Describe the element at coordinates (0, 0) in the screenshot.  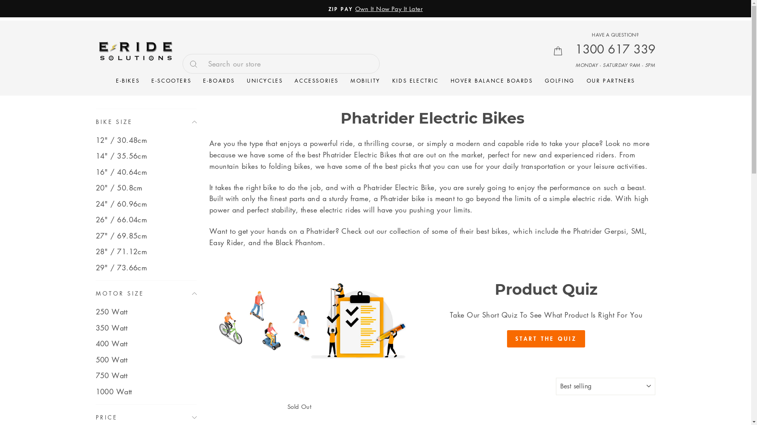
I see `Skip to content` at that location.